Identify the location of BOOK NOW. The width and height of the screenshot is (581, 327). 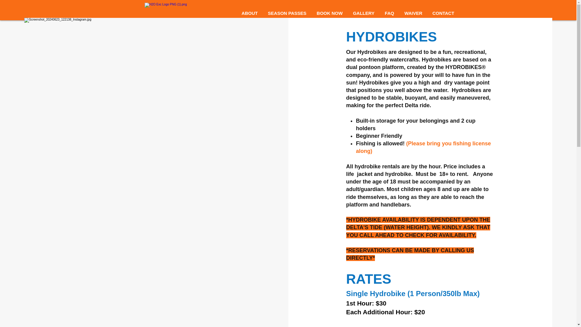
(330, 13).